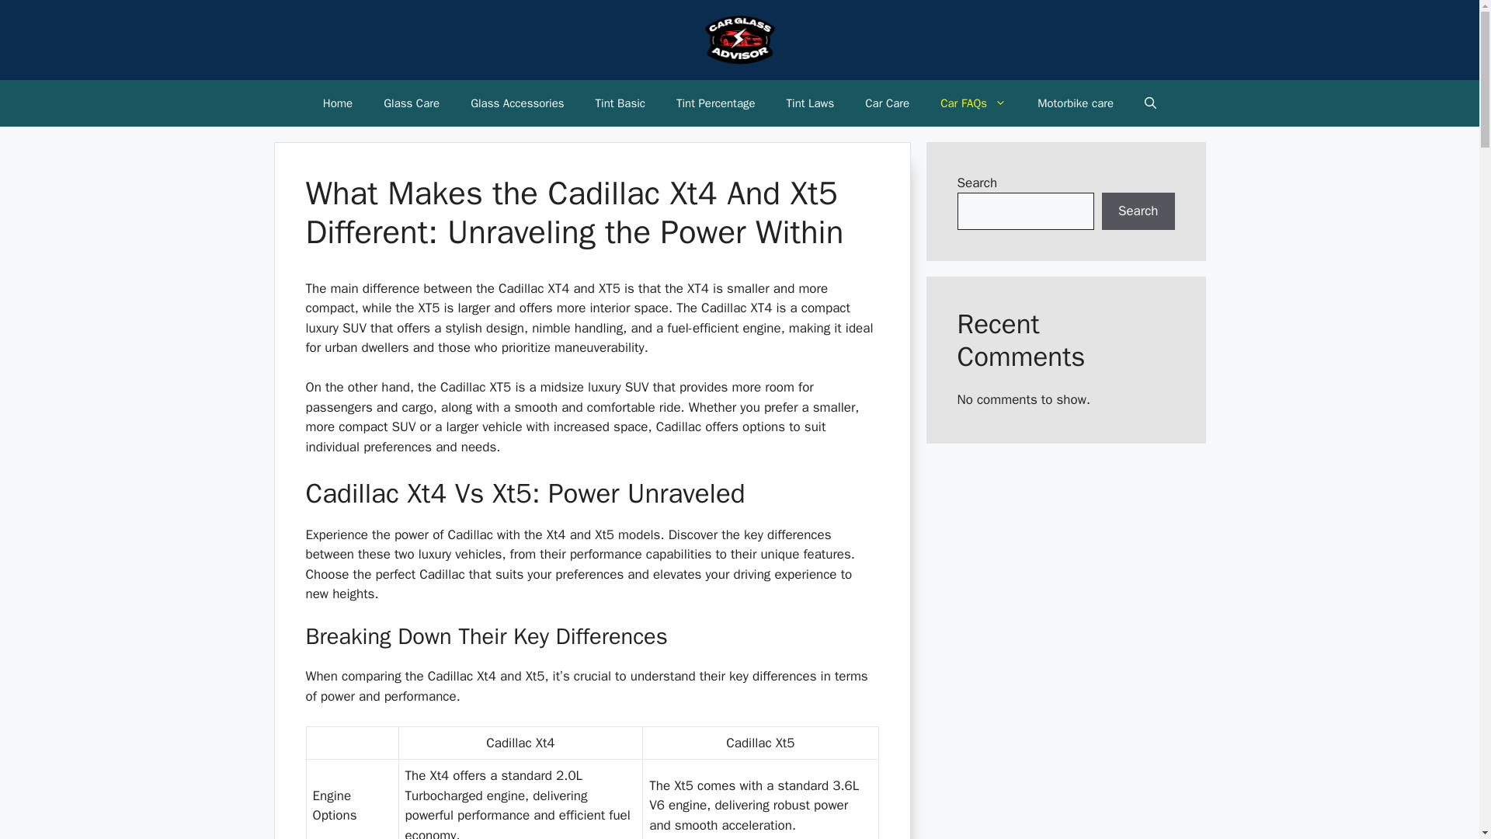 The image size is (1491, 839). I want to click on Tint Basic, so click(620, 103).